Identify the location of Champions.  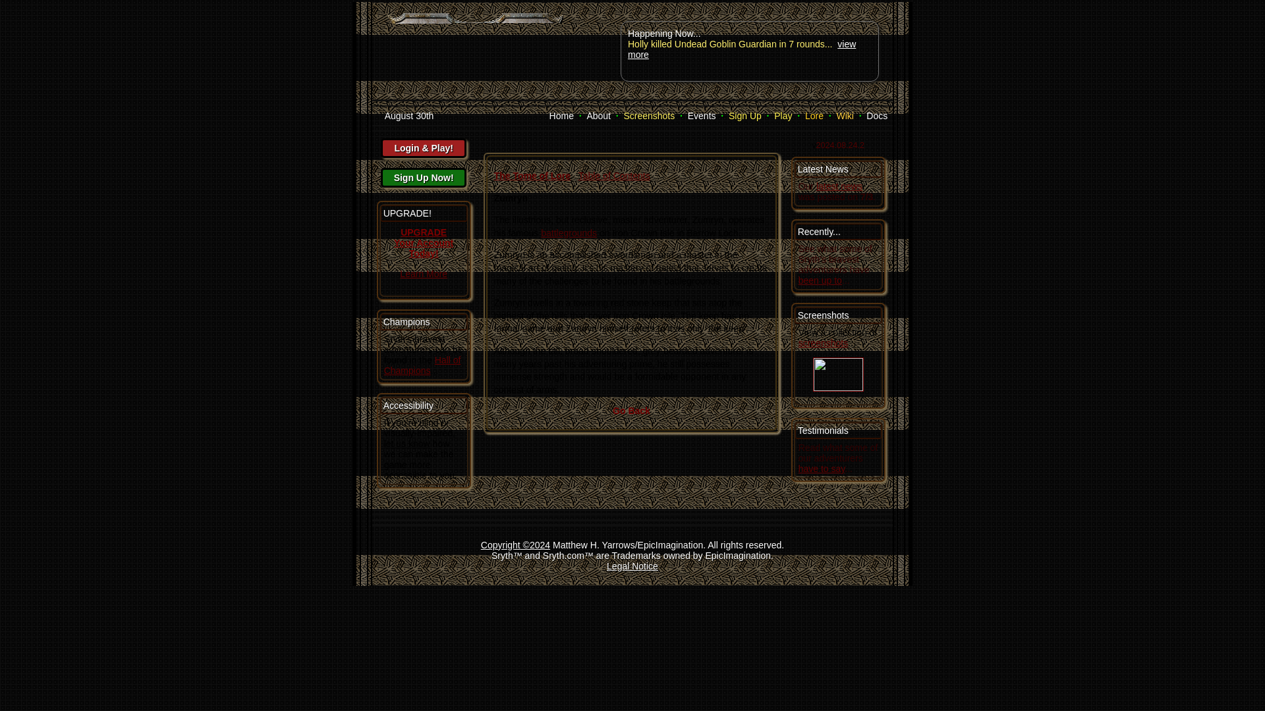
(406, 321).